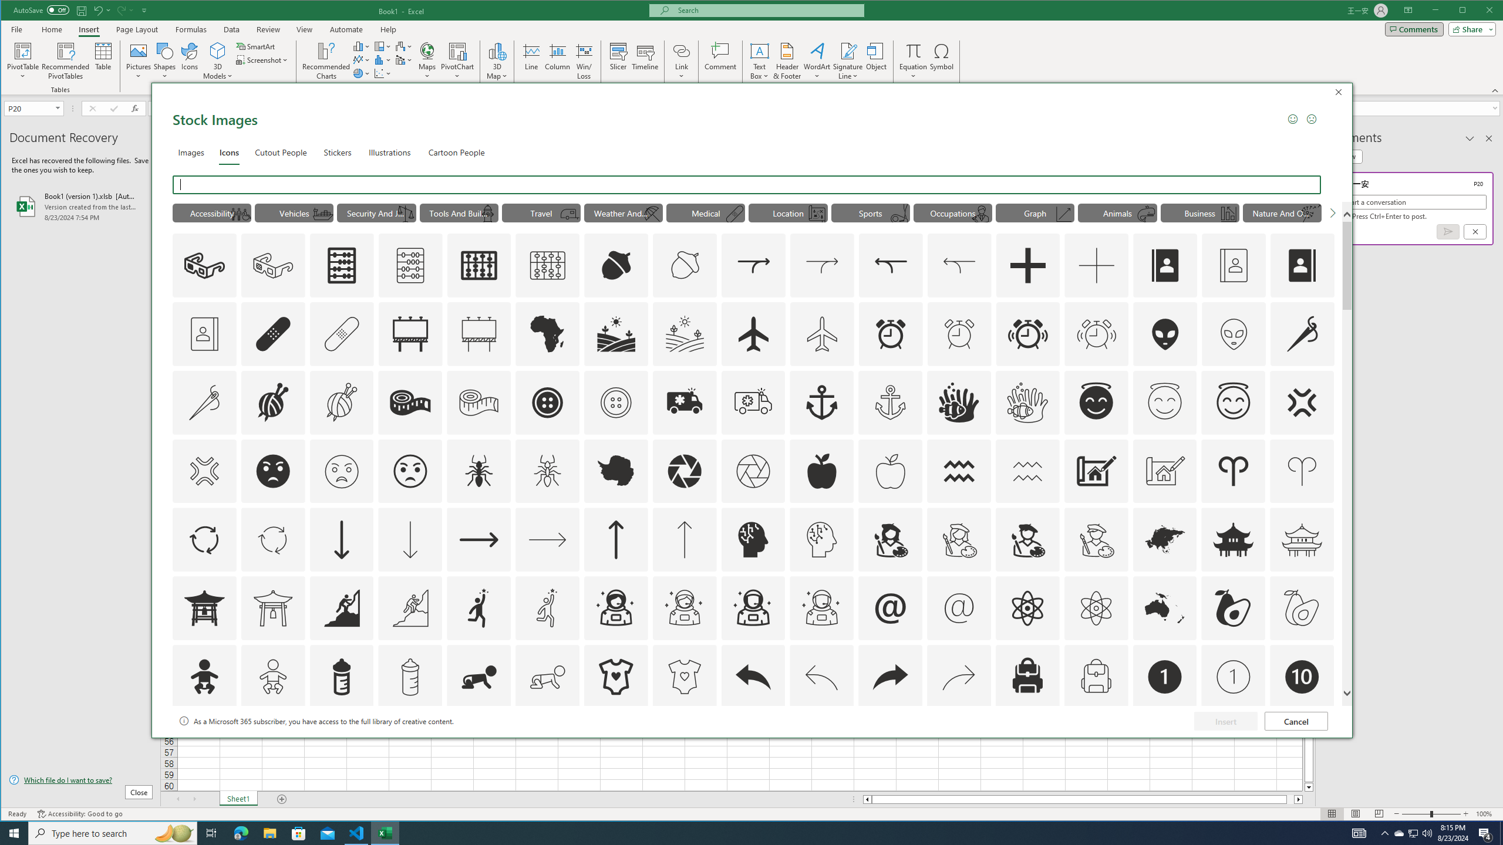 This screenshot has width=1503, height=845. Describe the element at coordinates (410, 745) in the screenshot. I see `AutomationID: Icons_Badge3` at that location.